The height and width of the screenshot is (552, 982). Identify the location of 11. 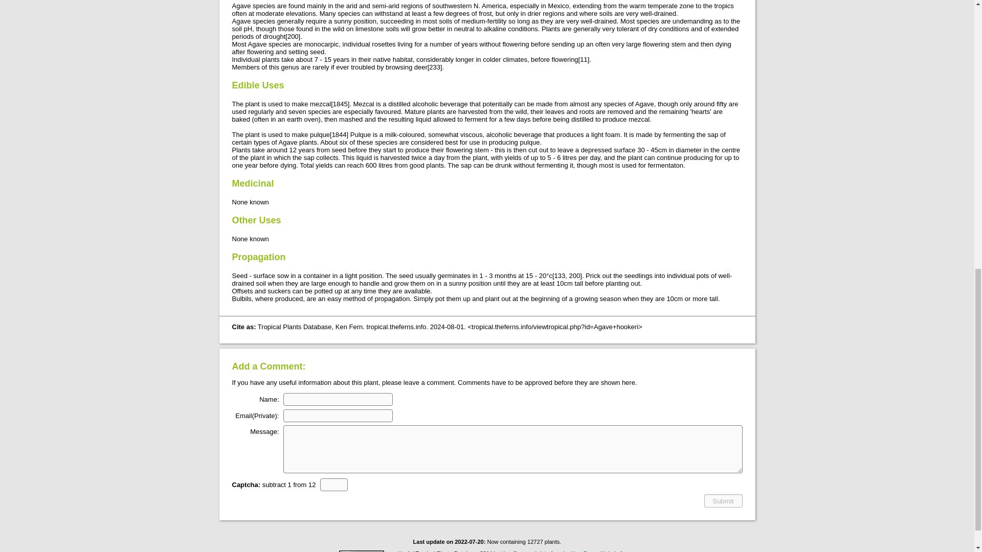
(584, 59).